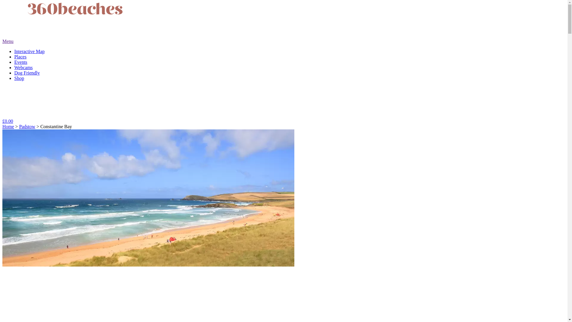 This screenshot has height=322, width=572. I want to click on View Cart, so click(22, 114).